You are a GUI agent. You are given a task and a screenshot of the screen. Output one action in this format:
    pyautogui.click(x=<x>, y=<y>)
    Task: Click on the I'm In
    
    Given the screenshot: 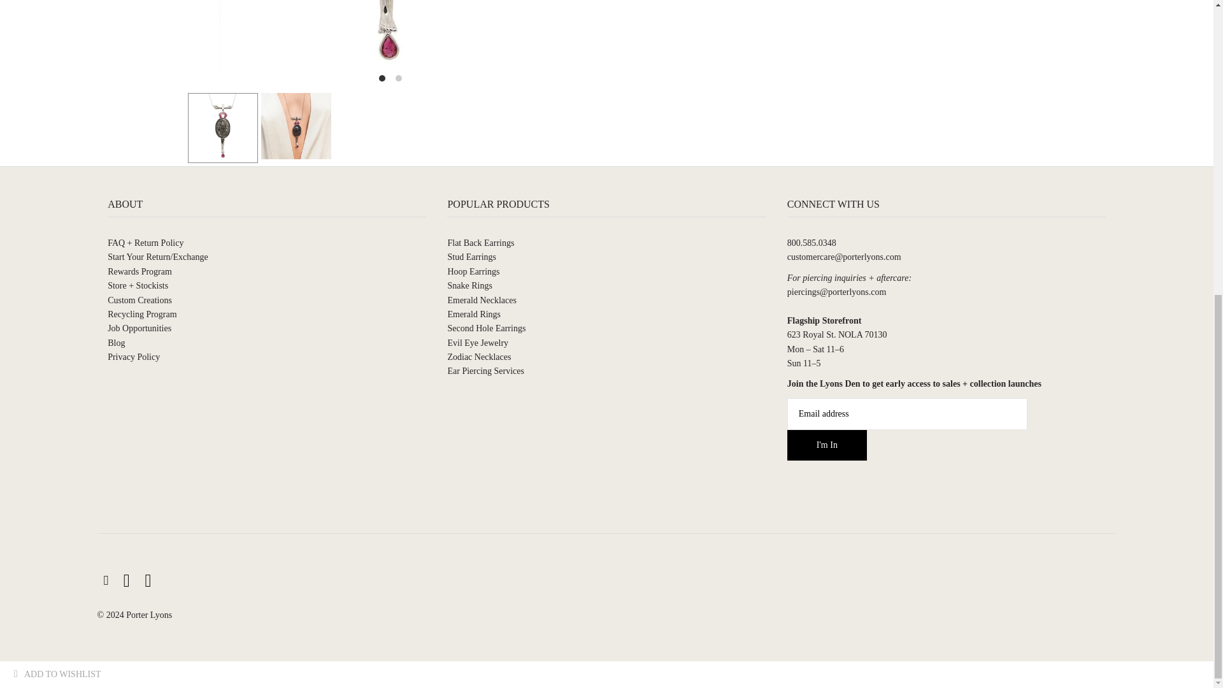 What is the action you would take?
    pyautogui.click(x=827, y=445)
    